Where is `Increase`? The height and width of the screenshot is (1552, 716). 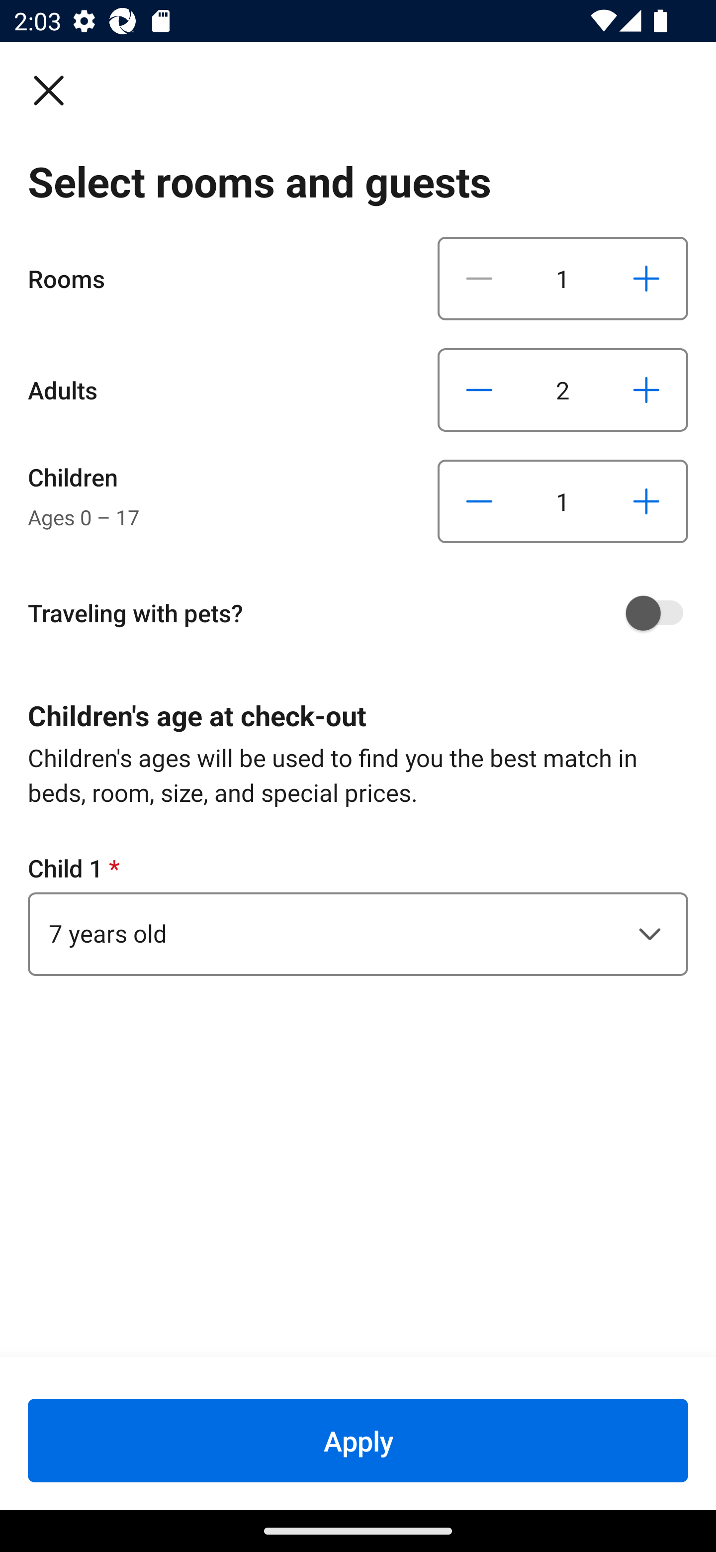 Increase is located at coordinates (646, 389).